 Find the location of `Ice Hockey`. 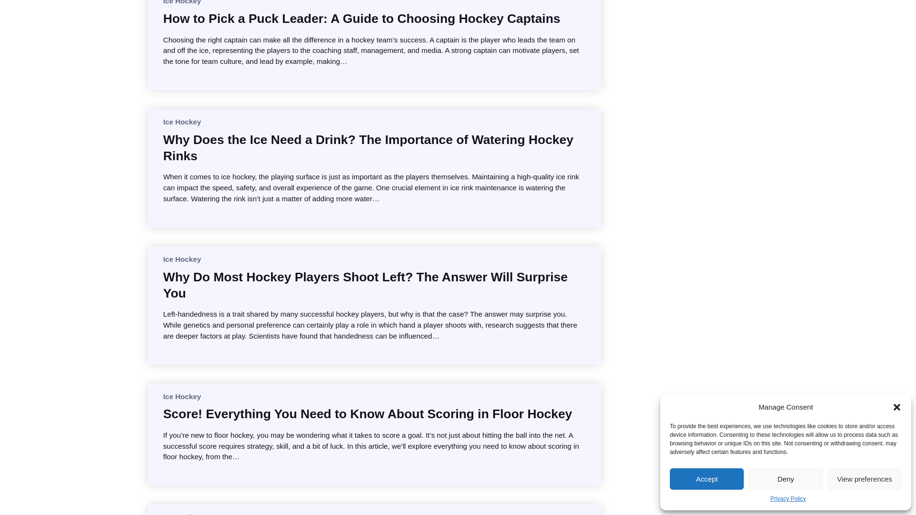

Ice Hockey is located at coordinates (181, 396).